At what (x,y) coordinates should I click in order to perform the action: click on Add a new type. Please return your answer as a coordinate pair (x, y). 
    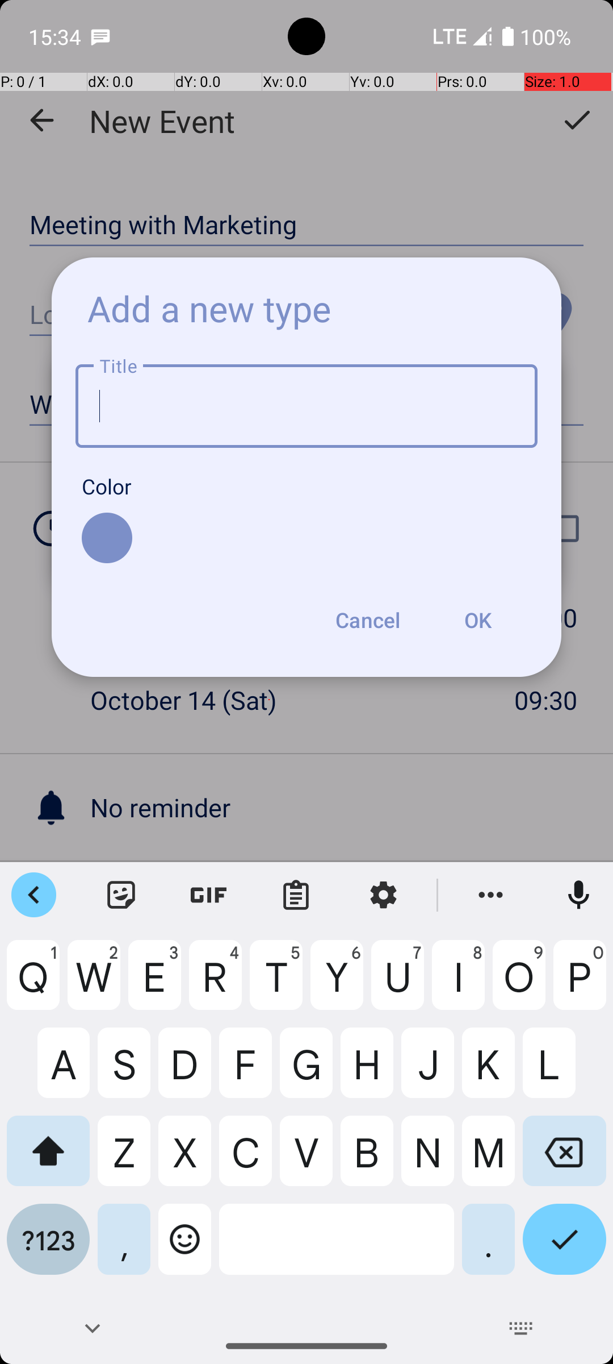
    Looking at the image, I should click on (209, 308).